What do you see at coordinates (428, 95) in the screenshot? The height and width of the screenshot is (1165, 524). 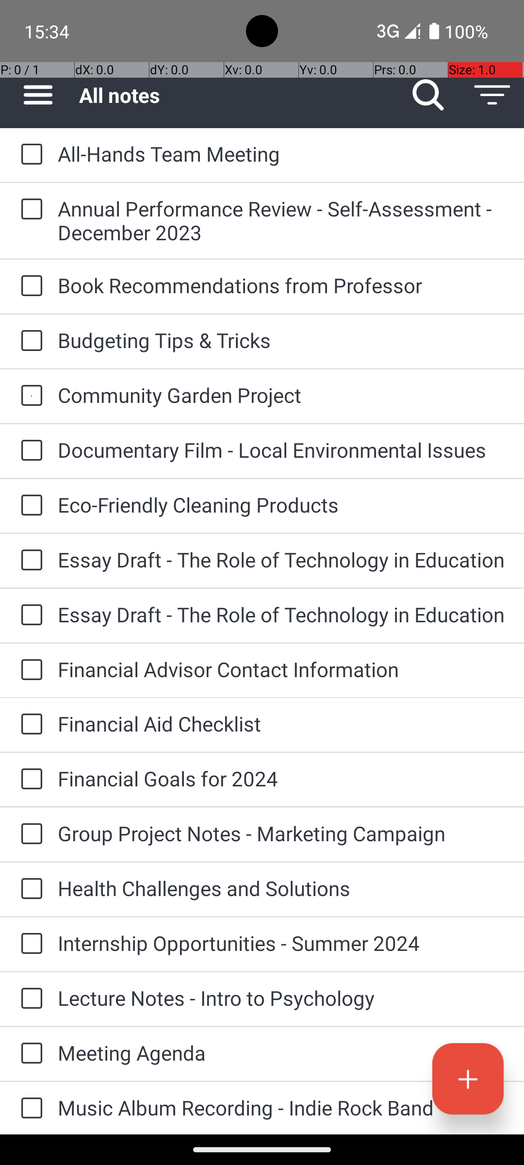 I see `` at bounding box center [428, 95].